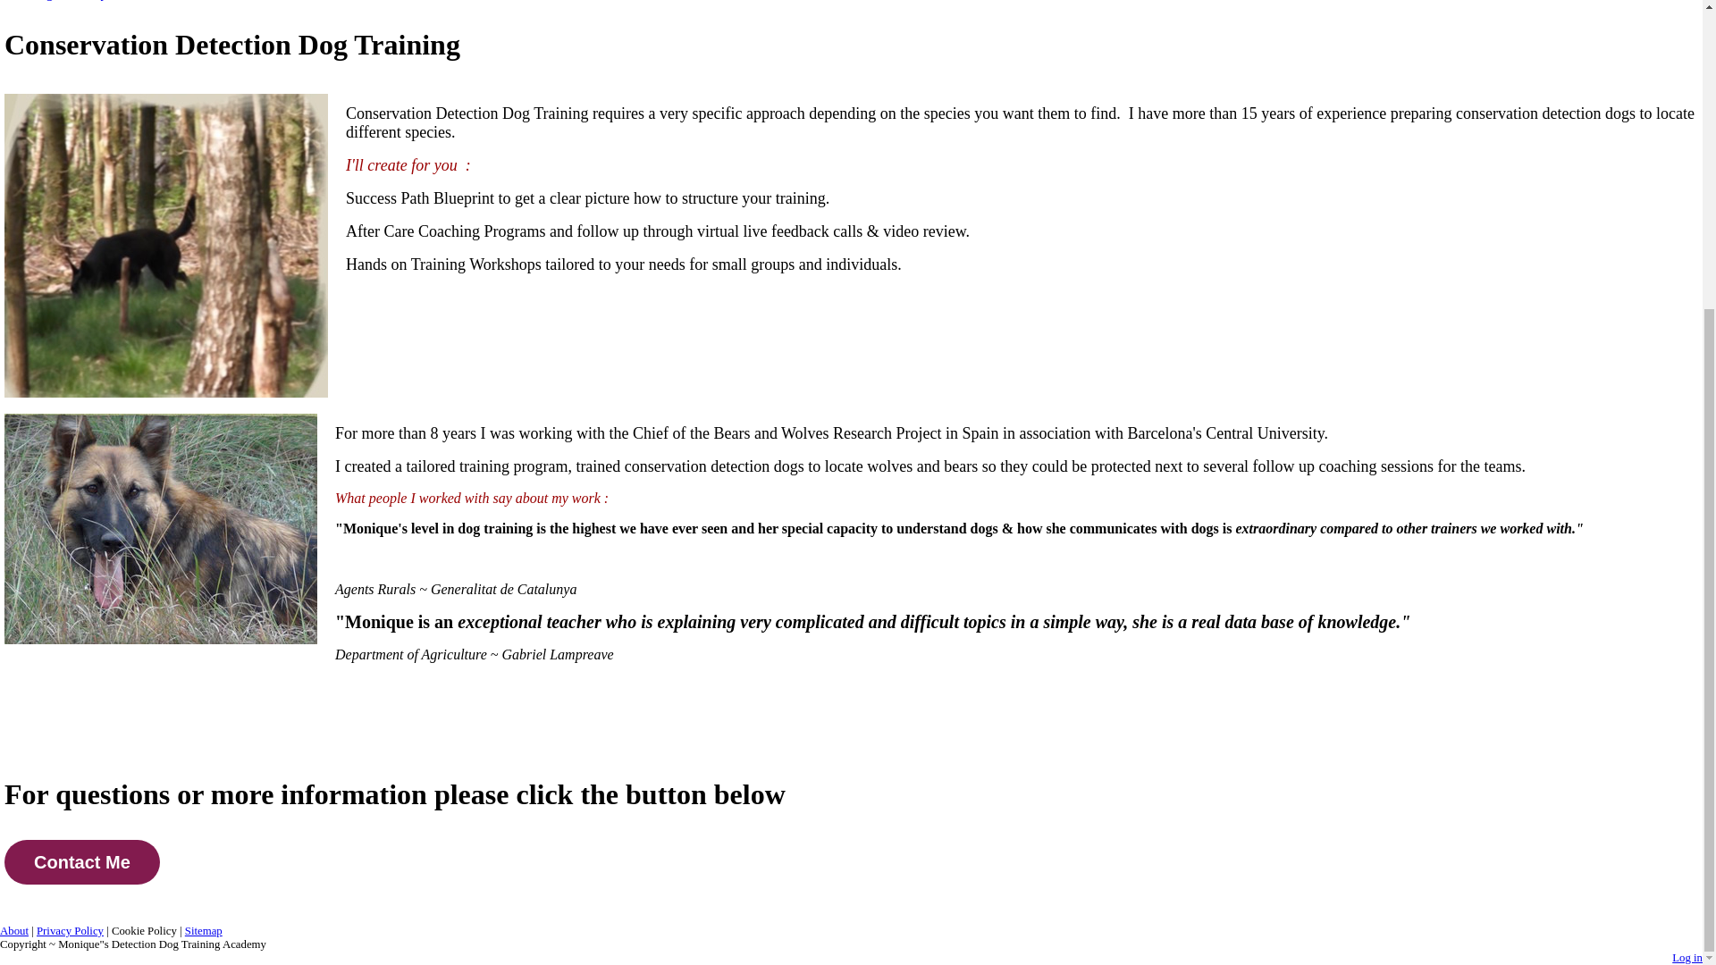 This screenshot has width=1716, height=965. What do you see at coordinates (70, 930) in the screenshot?
I see `Privacy Policy` at bounding box center [70, 930].